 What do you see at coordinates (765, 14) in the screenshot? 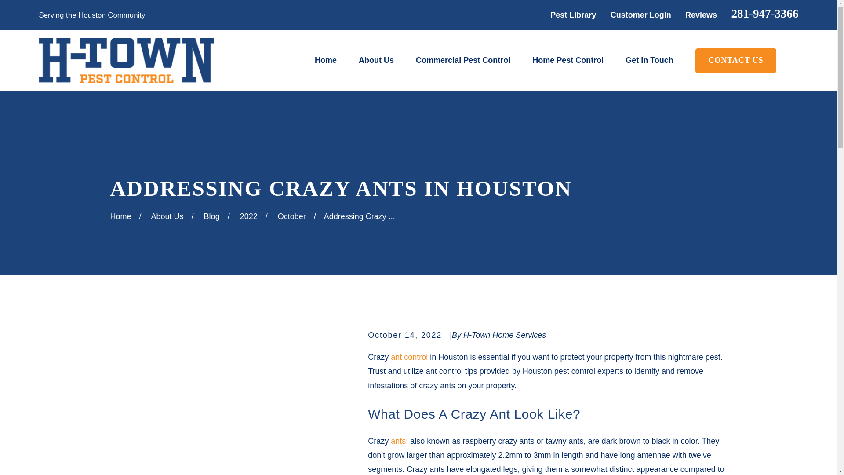
I see `281-947-3366` at bounding box center [765, 14].